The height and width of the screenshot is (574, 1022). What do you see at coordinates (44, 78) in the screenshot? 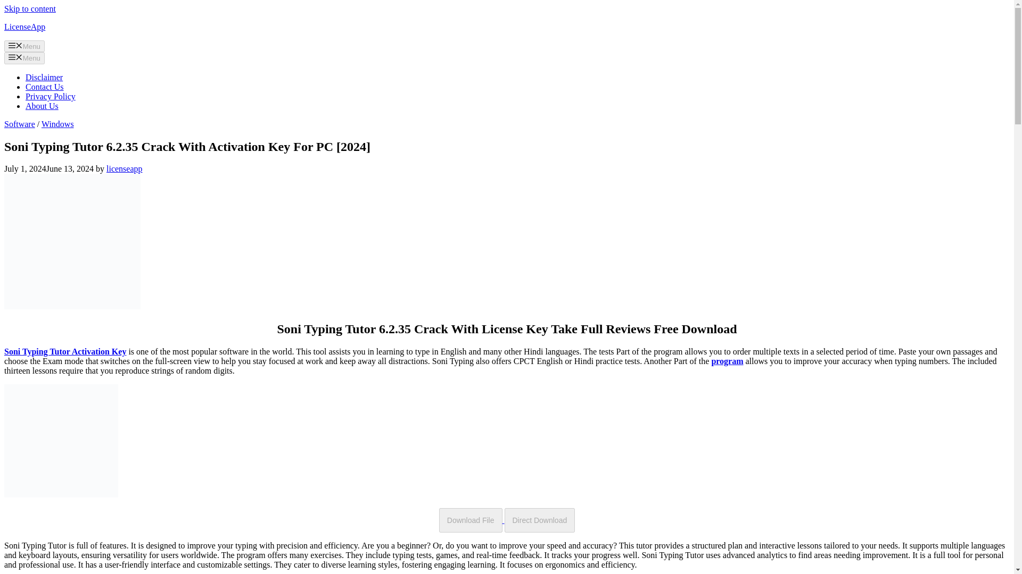
I see `Disclaimer` at bounding box center [44, 78].